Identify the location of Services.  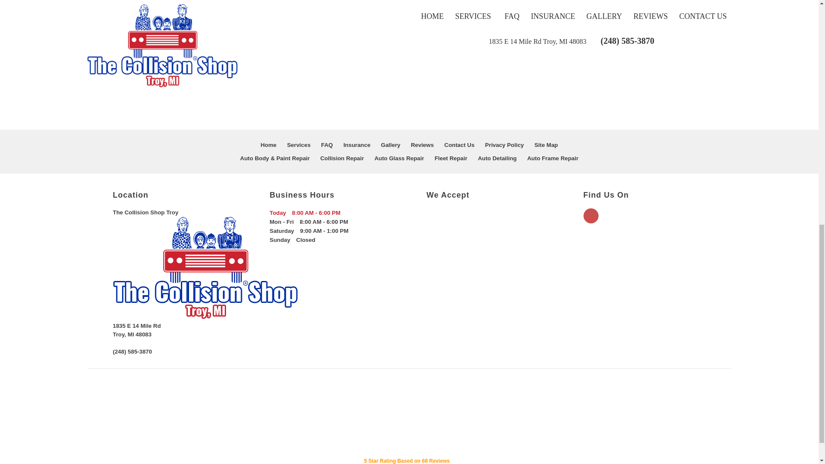
(299, 145).